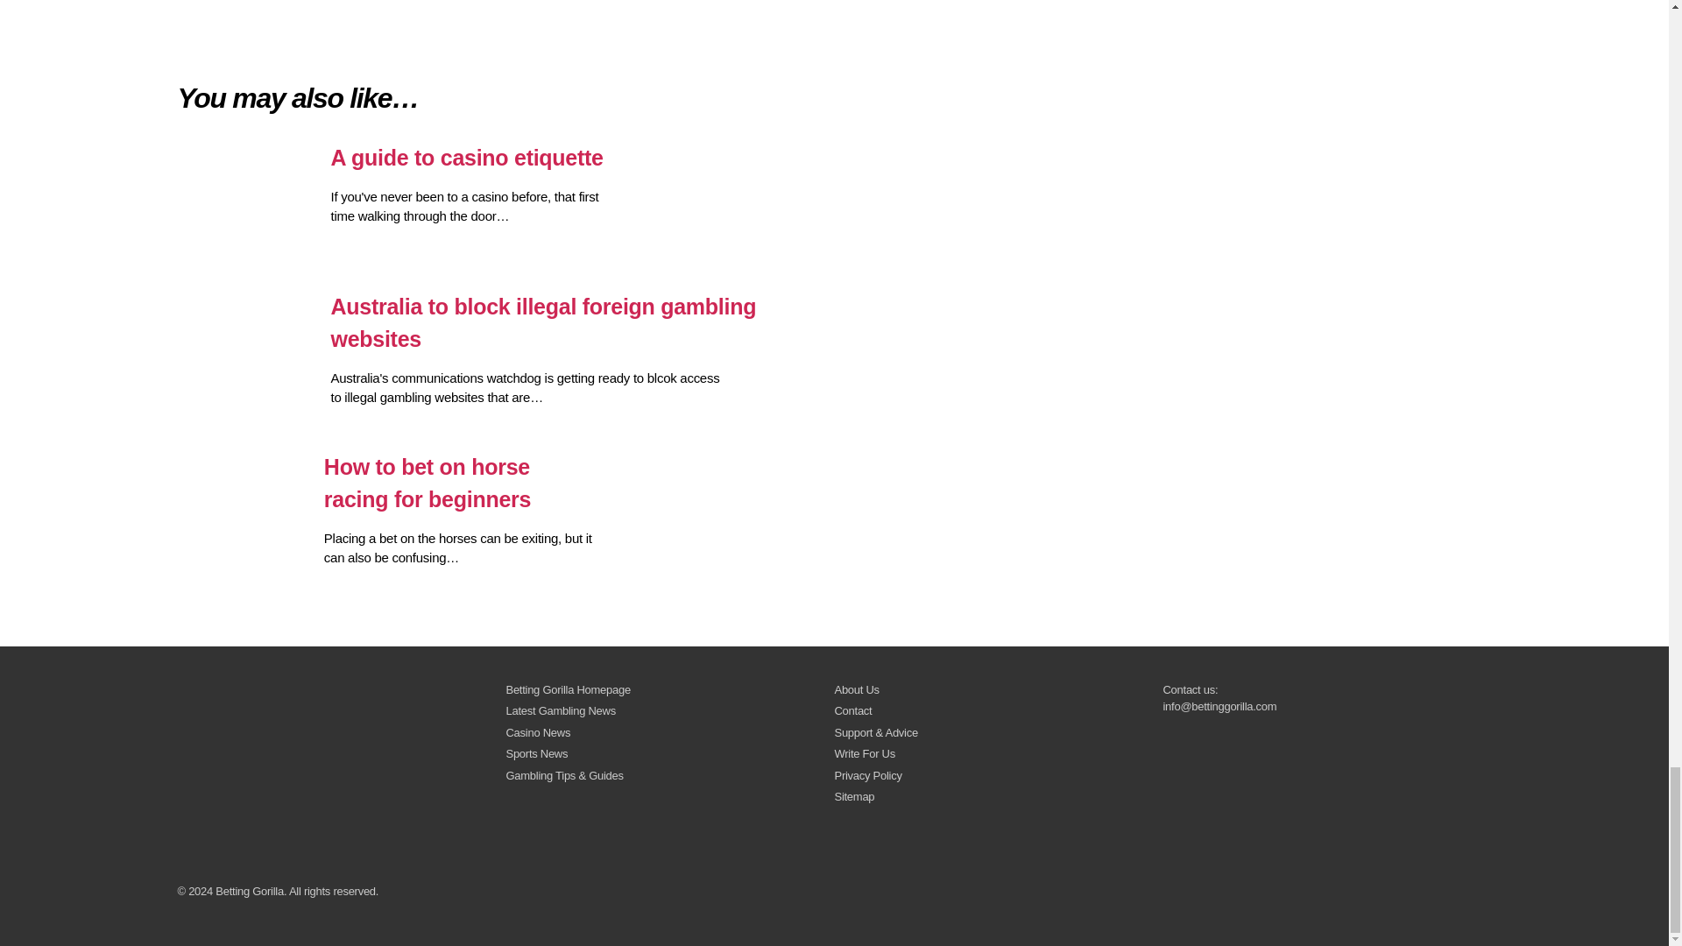  Describe the element at coordinates (385, 484) in the screenshot. I see `How to bet on horse racing for beginners` at that location.